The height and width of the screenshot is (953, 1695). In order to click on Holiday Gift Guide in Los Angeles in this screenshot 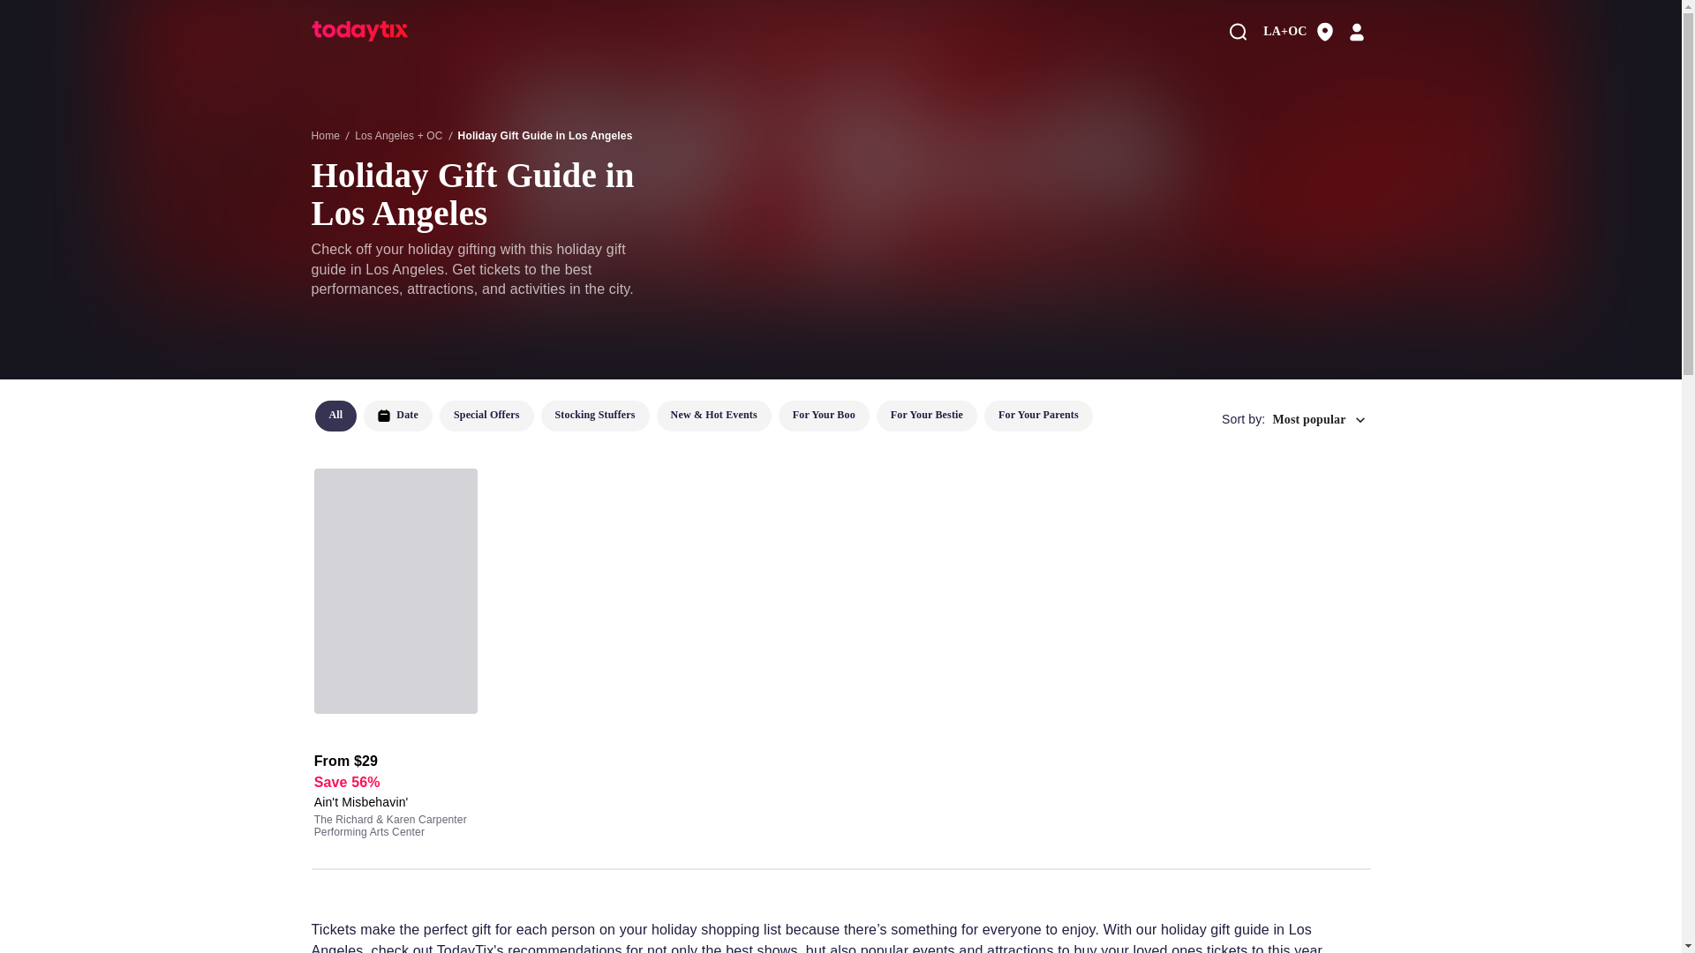, I will do `click(545, 135)`.